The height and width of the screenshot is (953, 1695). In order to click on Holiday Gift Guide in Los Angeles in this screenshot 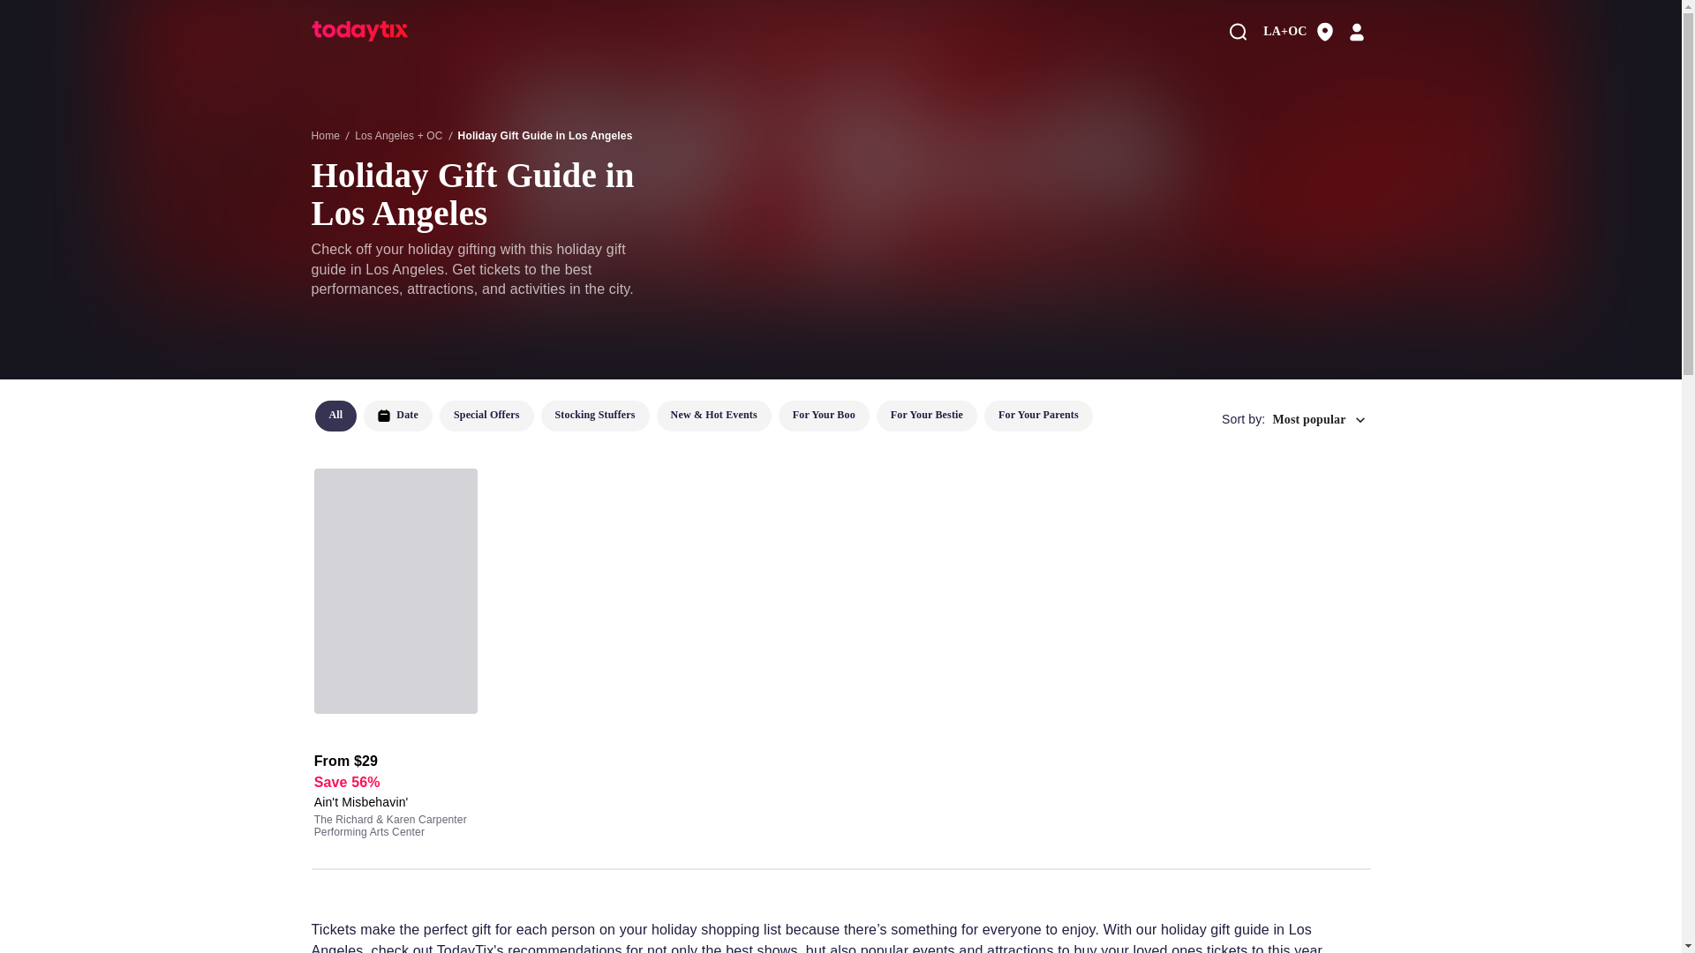, I will do `click(545, 135)`.